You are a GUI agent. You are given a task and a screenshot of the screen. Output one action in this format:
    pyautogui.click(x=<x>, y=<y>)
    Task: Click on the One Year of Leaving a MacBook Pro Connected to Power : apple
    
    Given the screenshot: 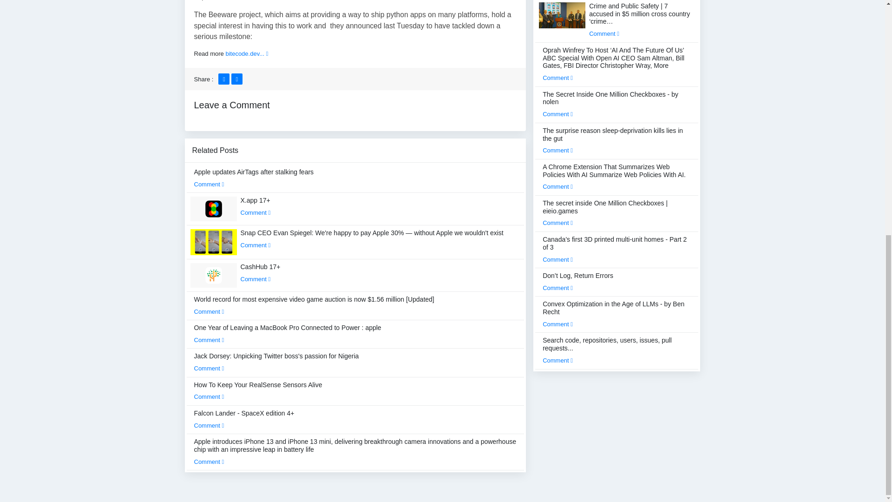 What is the action you would take?
    pyautogui.click(x=288, y=333)
    